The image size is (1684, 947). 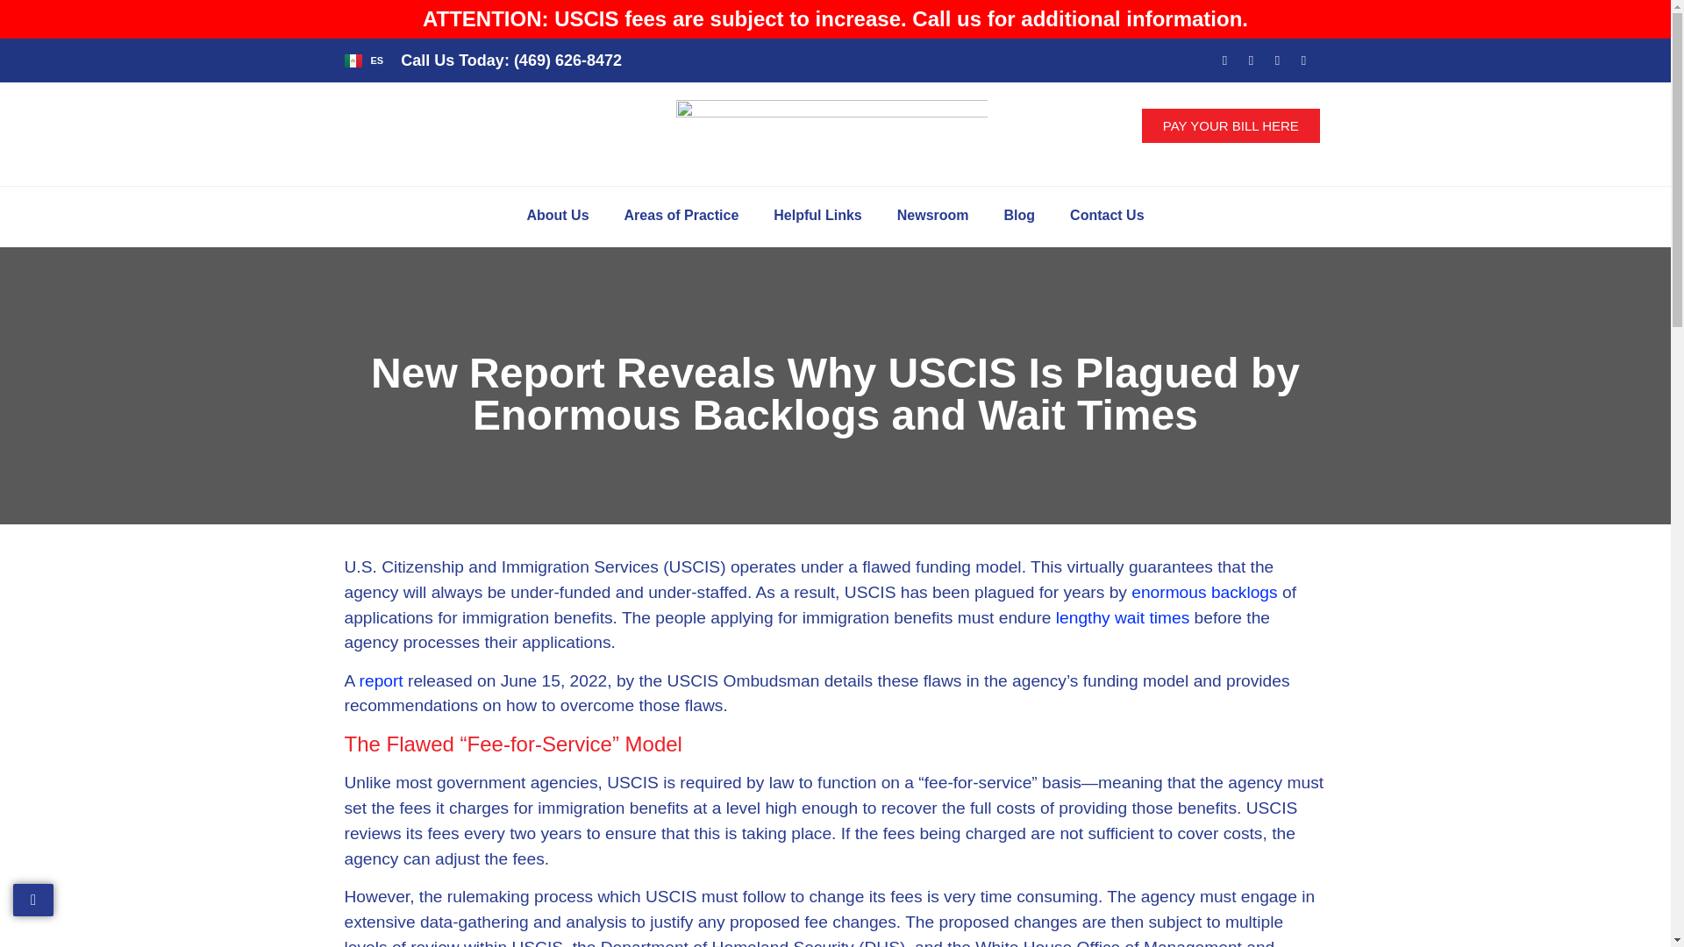 What do you see at coordinates (1123, 617) in the screenshot?
I see `lengthy wait times` at bounding box center [1123, 617].